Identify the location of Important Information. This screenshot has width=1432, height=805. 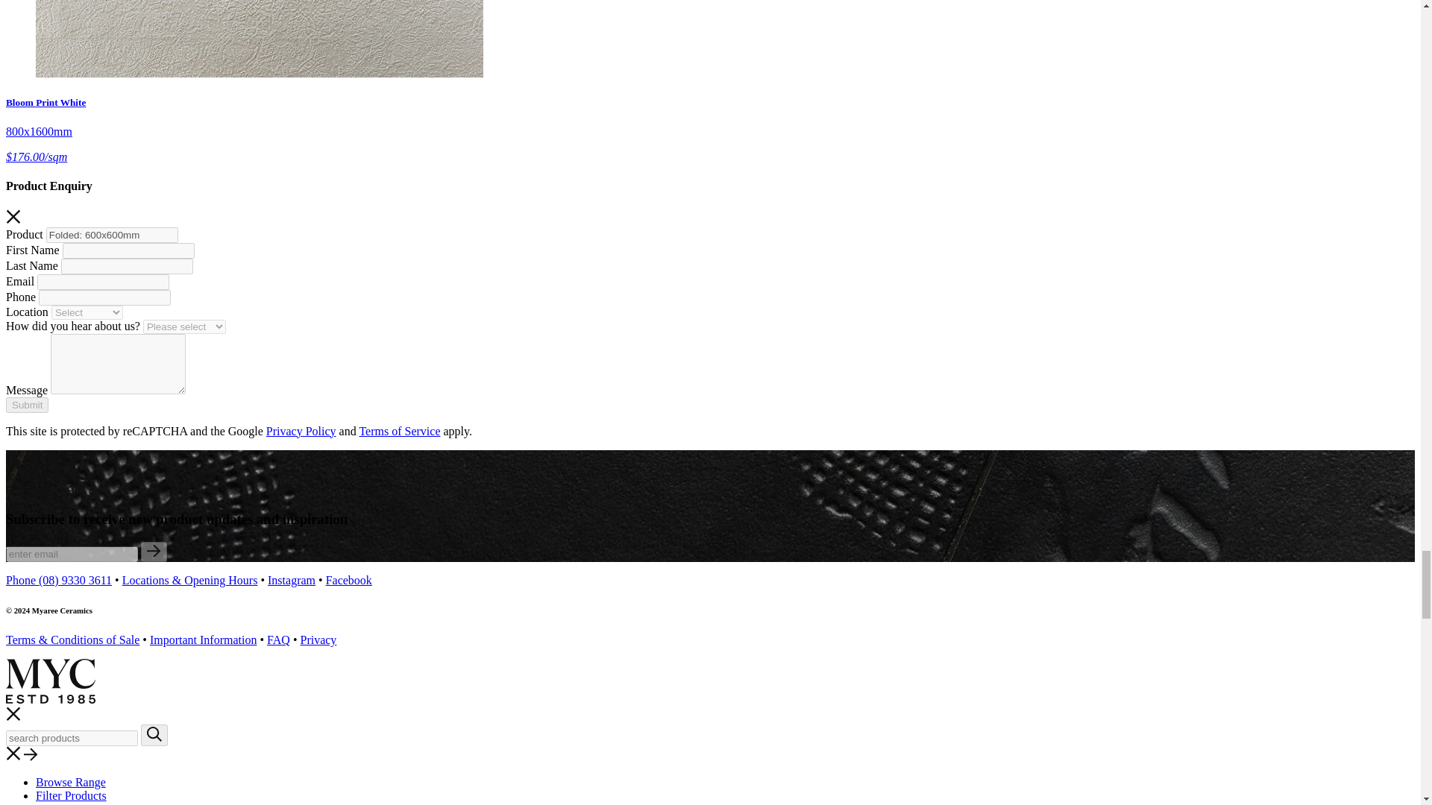
(204, 640).